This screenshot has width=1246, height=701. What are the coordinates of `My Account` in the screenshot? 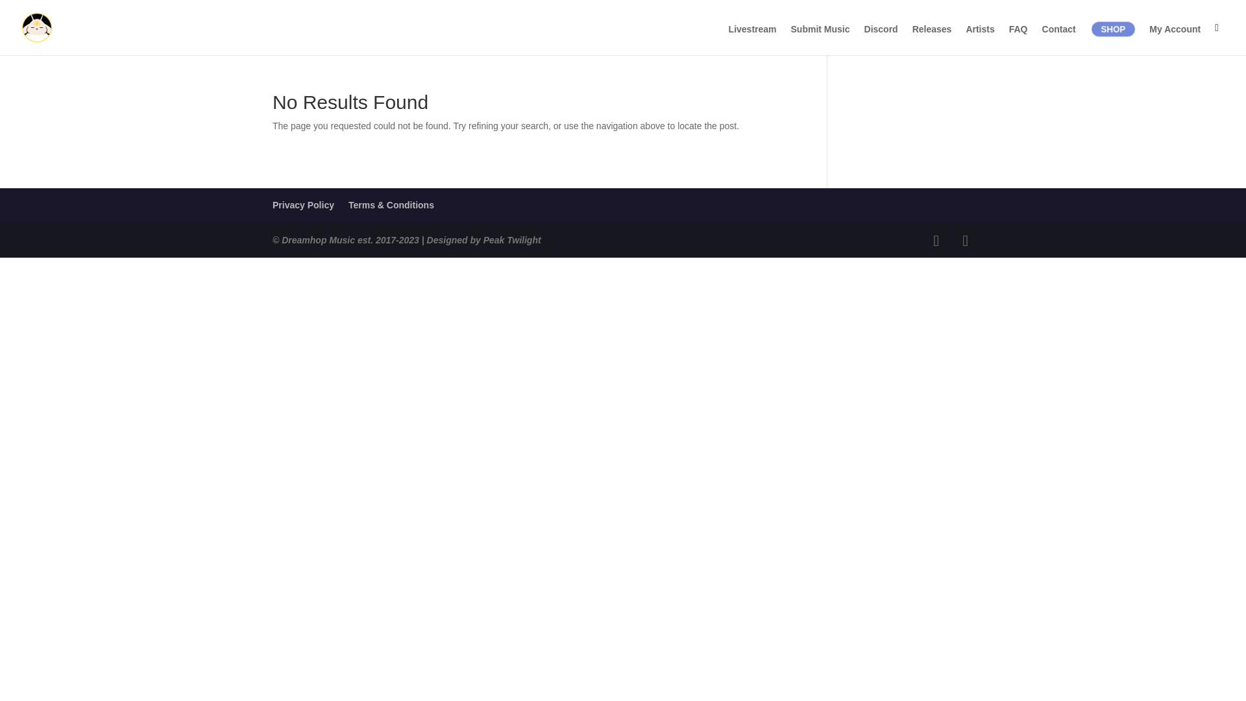 It's located at (1175, 40).